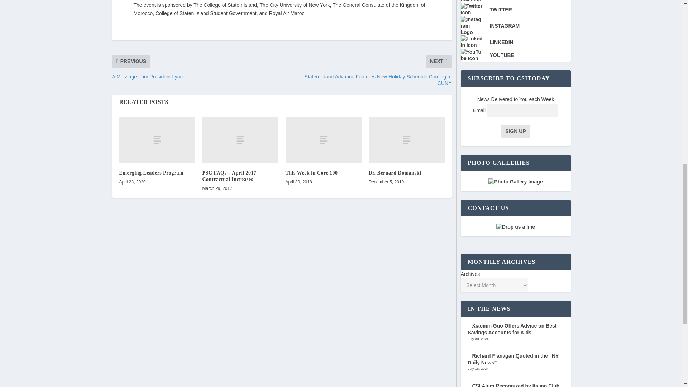 Image resolution: width=688 pixels, height=387 pixels. What do you see at coordinates (157, 140) in the screenshot?
I see `Emerging Leaders Program` at bounding box center [157, 140].